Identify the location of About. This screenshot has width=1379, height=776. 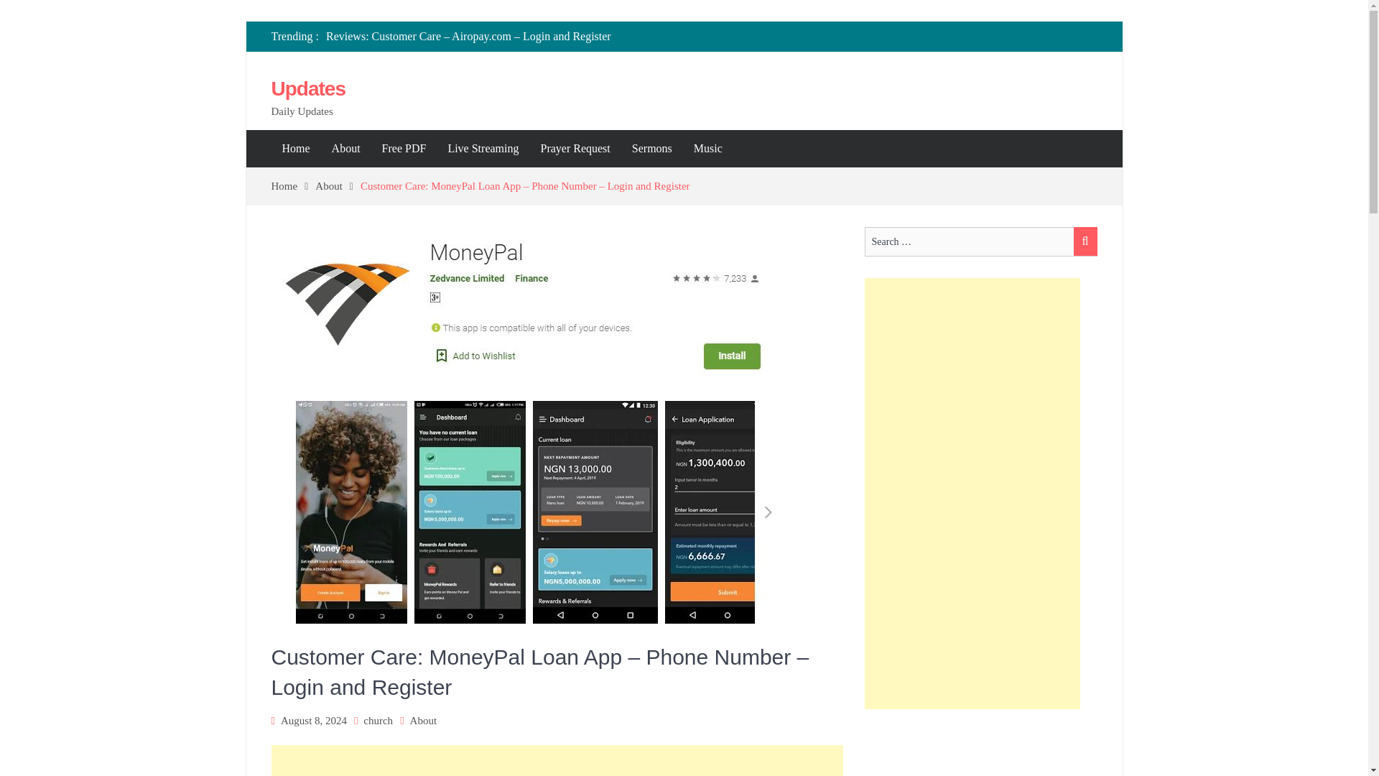
(346, 149).